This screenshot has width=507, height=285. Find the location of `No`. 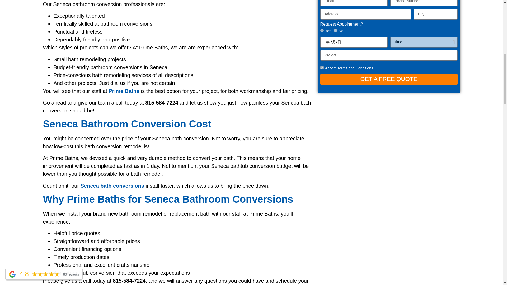

No is located at coordinates (335, 31).